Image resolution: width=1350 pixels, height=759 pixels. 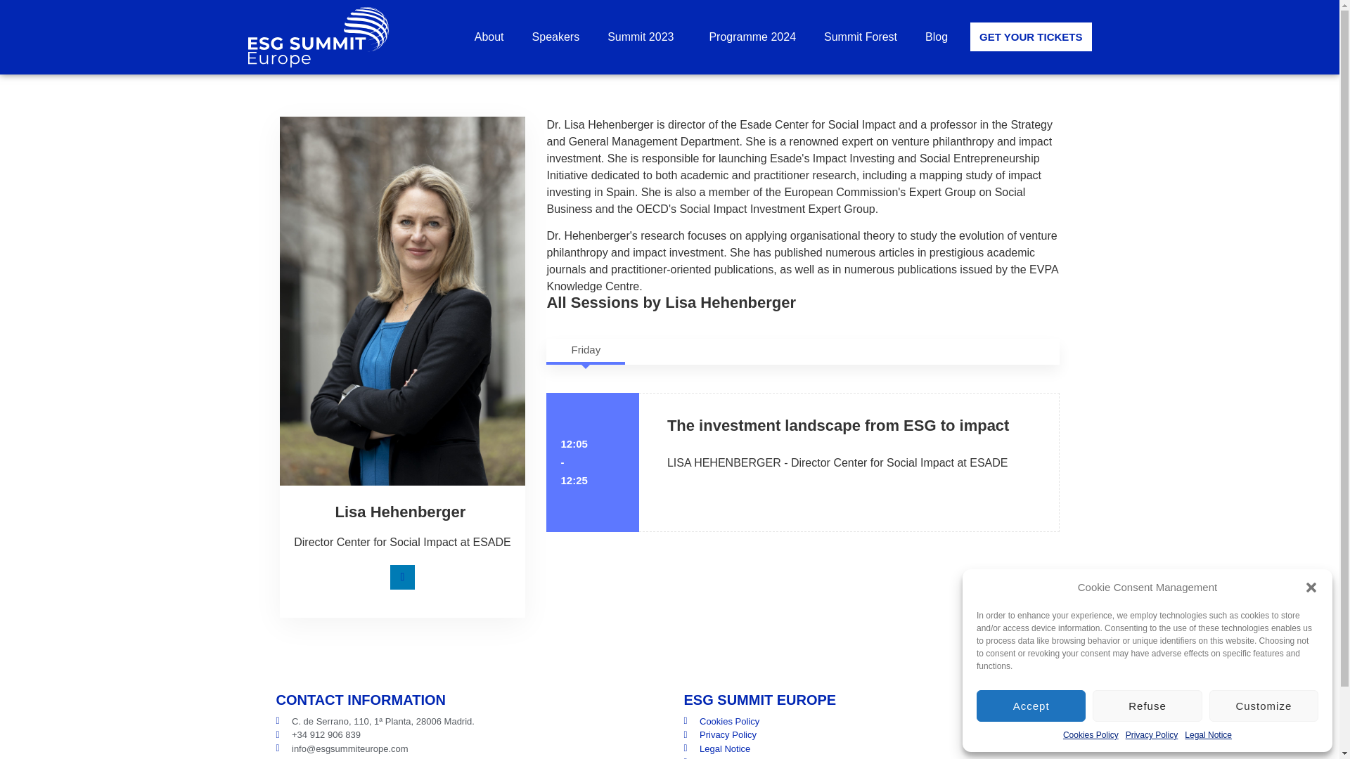 What do you see at coordinates (861, 37) in the screenshot?
I see `Summit Forest` at bounding box center [861, 37].